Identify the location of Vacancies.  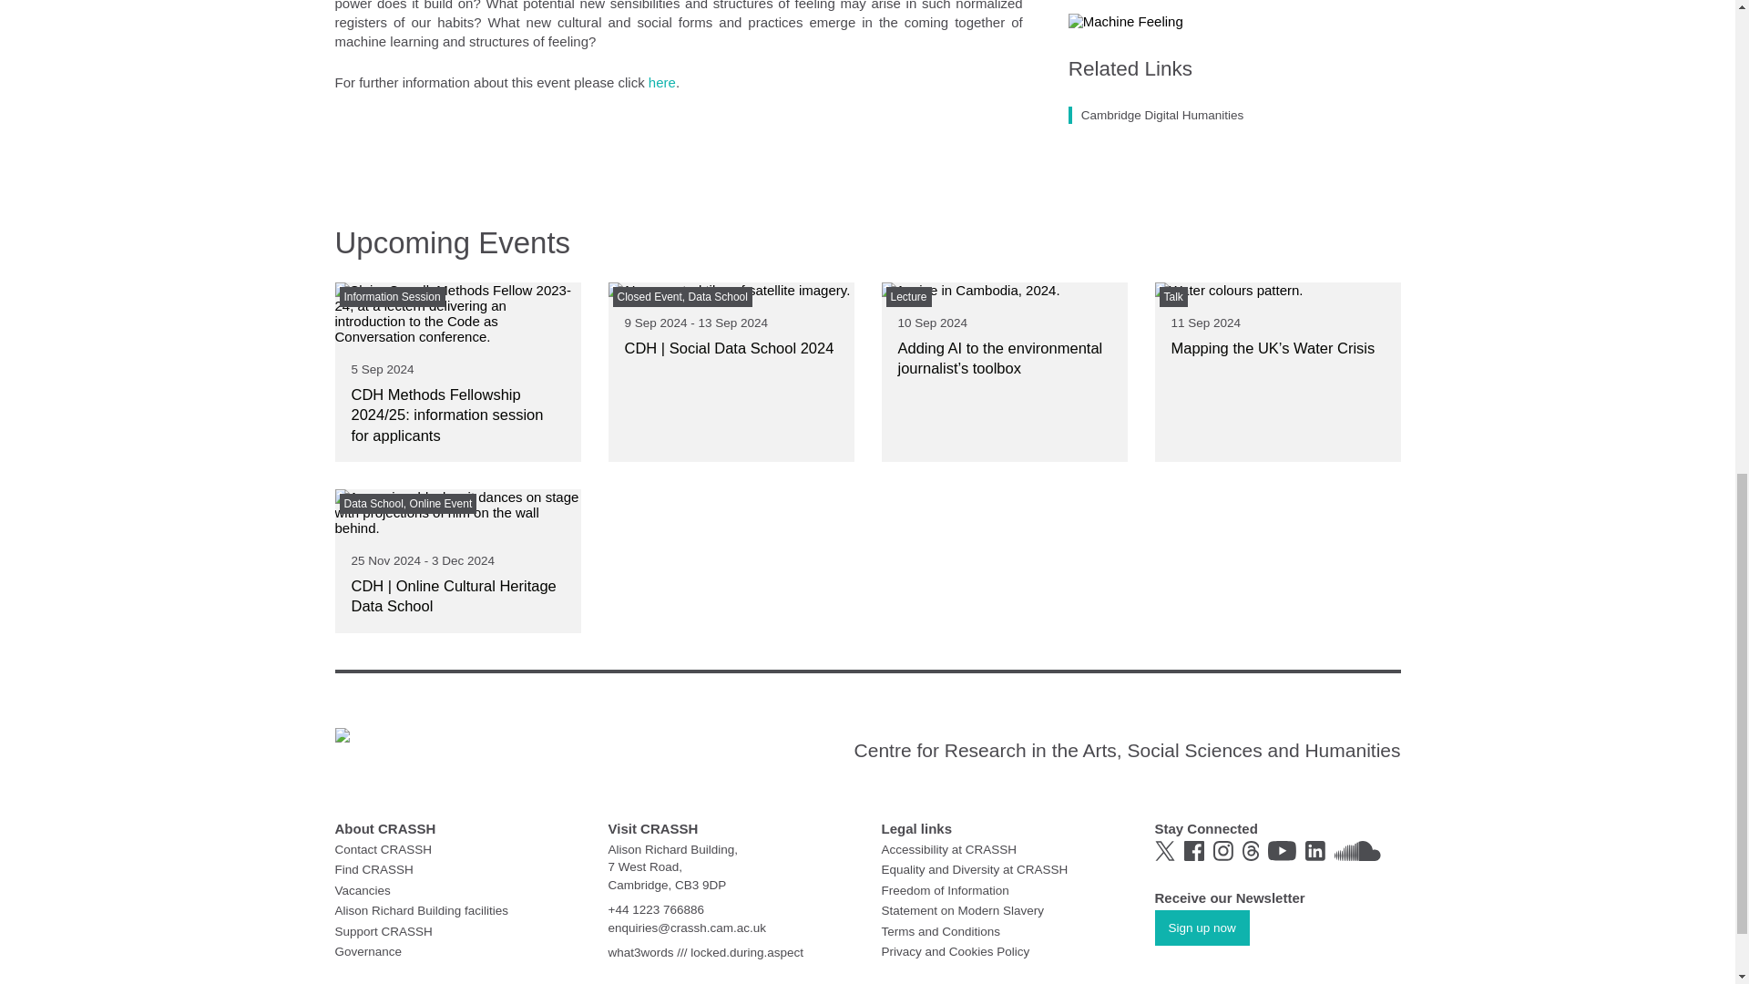
(363, 889).